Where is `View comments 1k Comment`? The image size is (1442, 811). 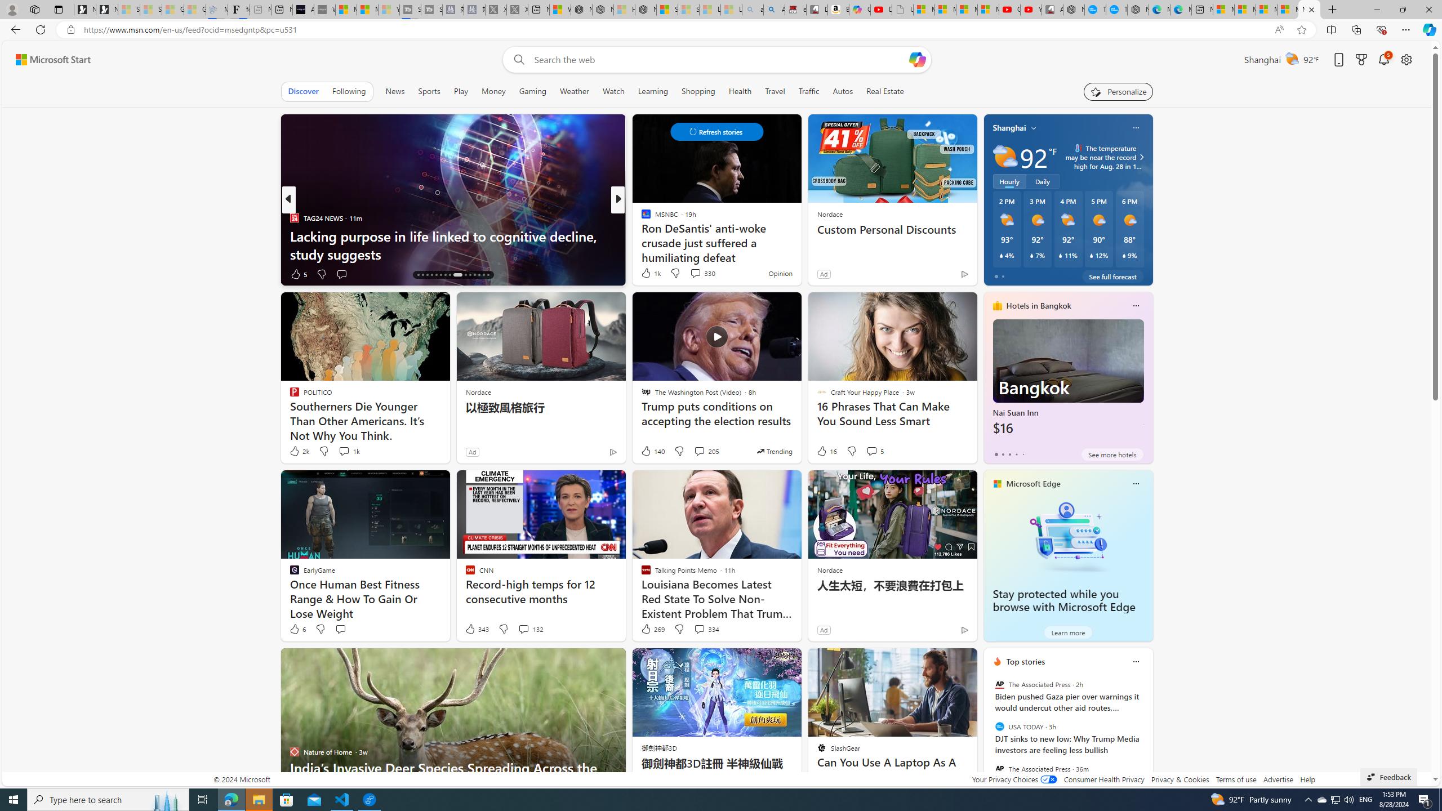 View comments 1k Comment is located at coordinates (344, 451).